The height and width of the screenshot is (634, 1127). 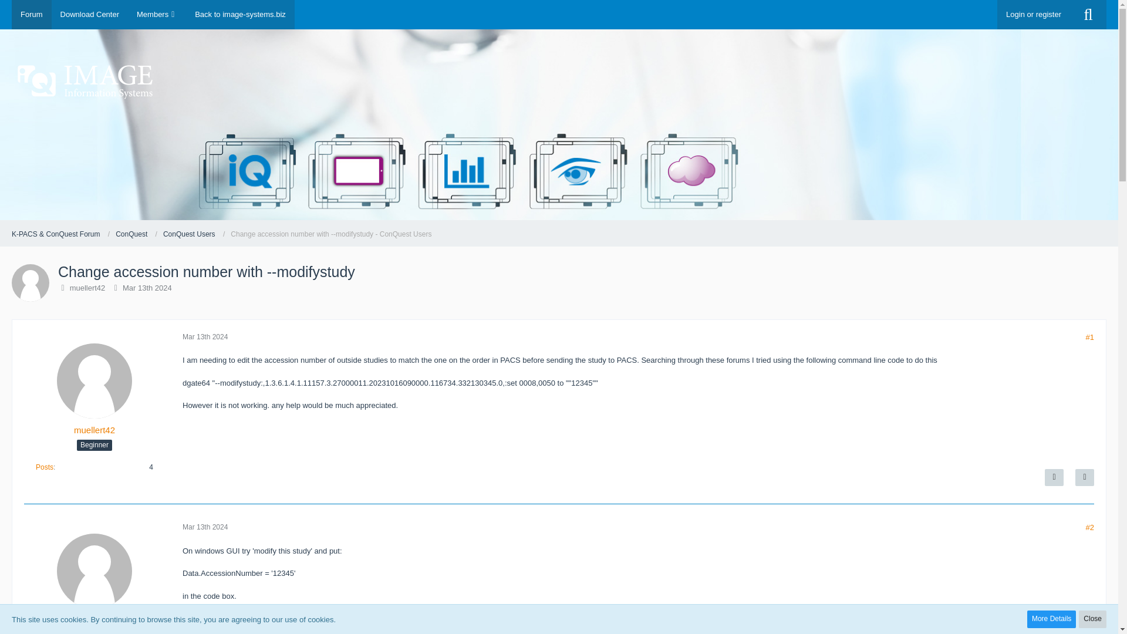 I want to click on Back to image-systems.biz, so click(x=239, y=14).